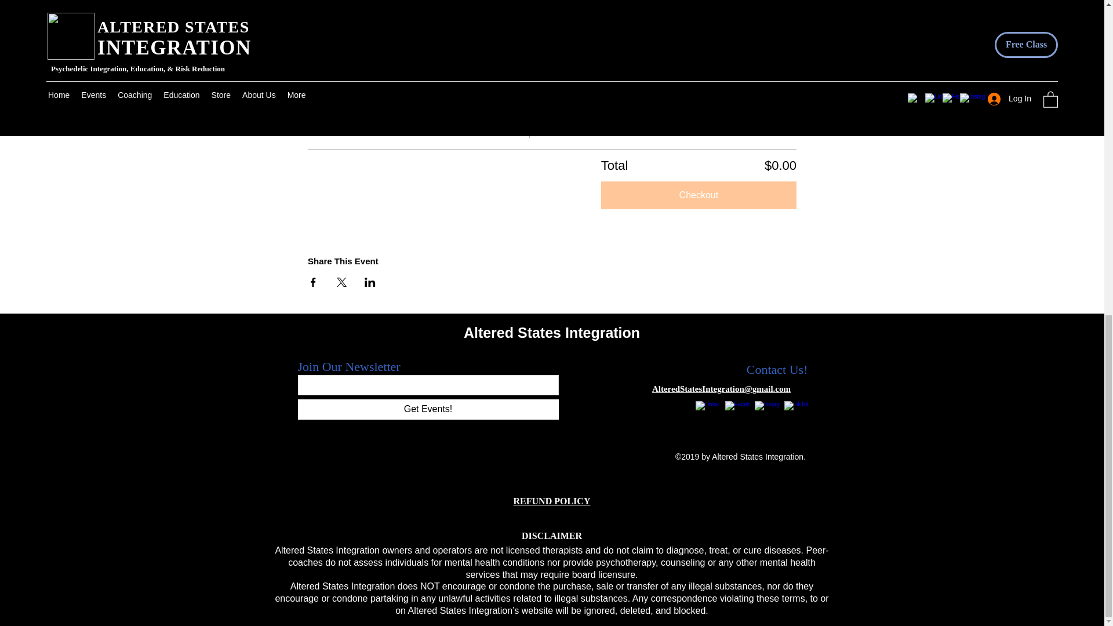  I want to click on Get Events!, so click(428, 409).